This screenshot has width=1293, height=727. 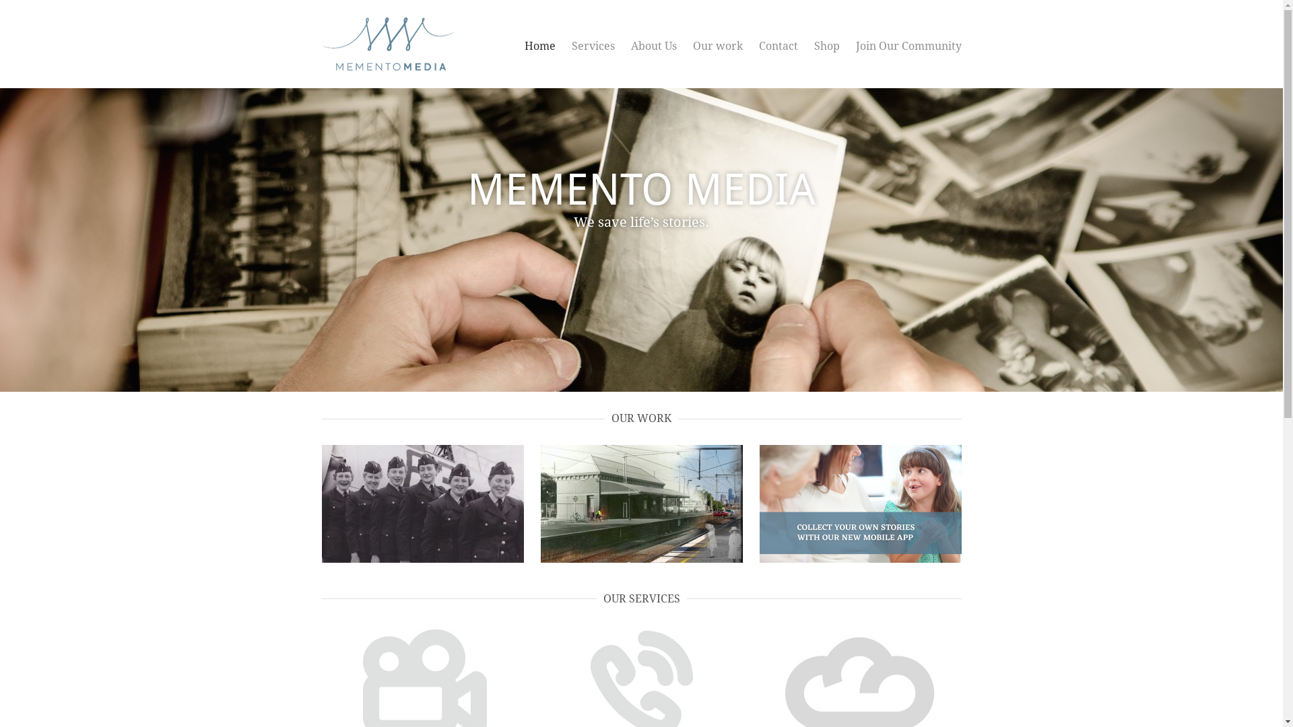 What do you see at coordinates (539, 46) in the screenshot?
I see `Home` at bounding box center [539, 46].